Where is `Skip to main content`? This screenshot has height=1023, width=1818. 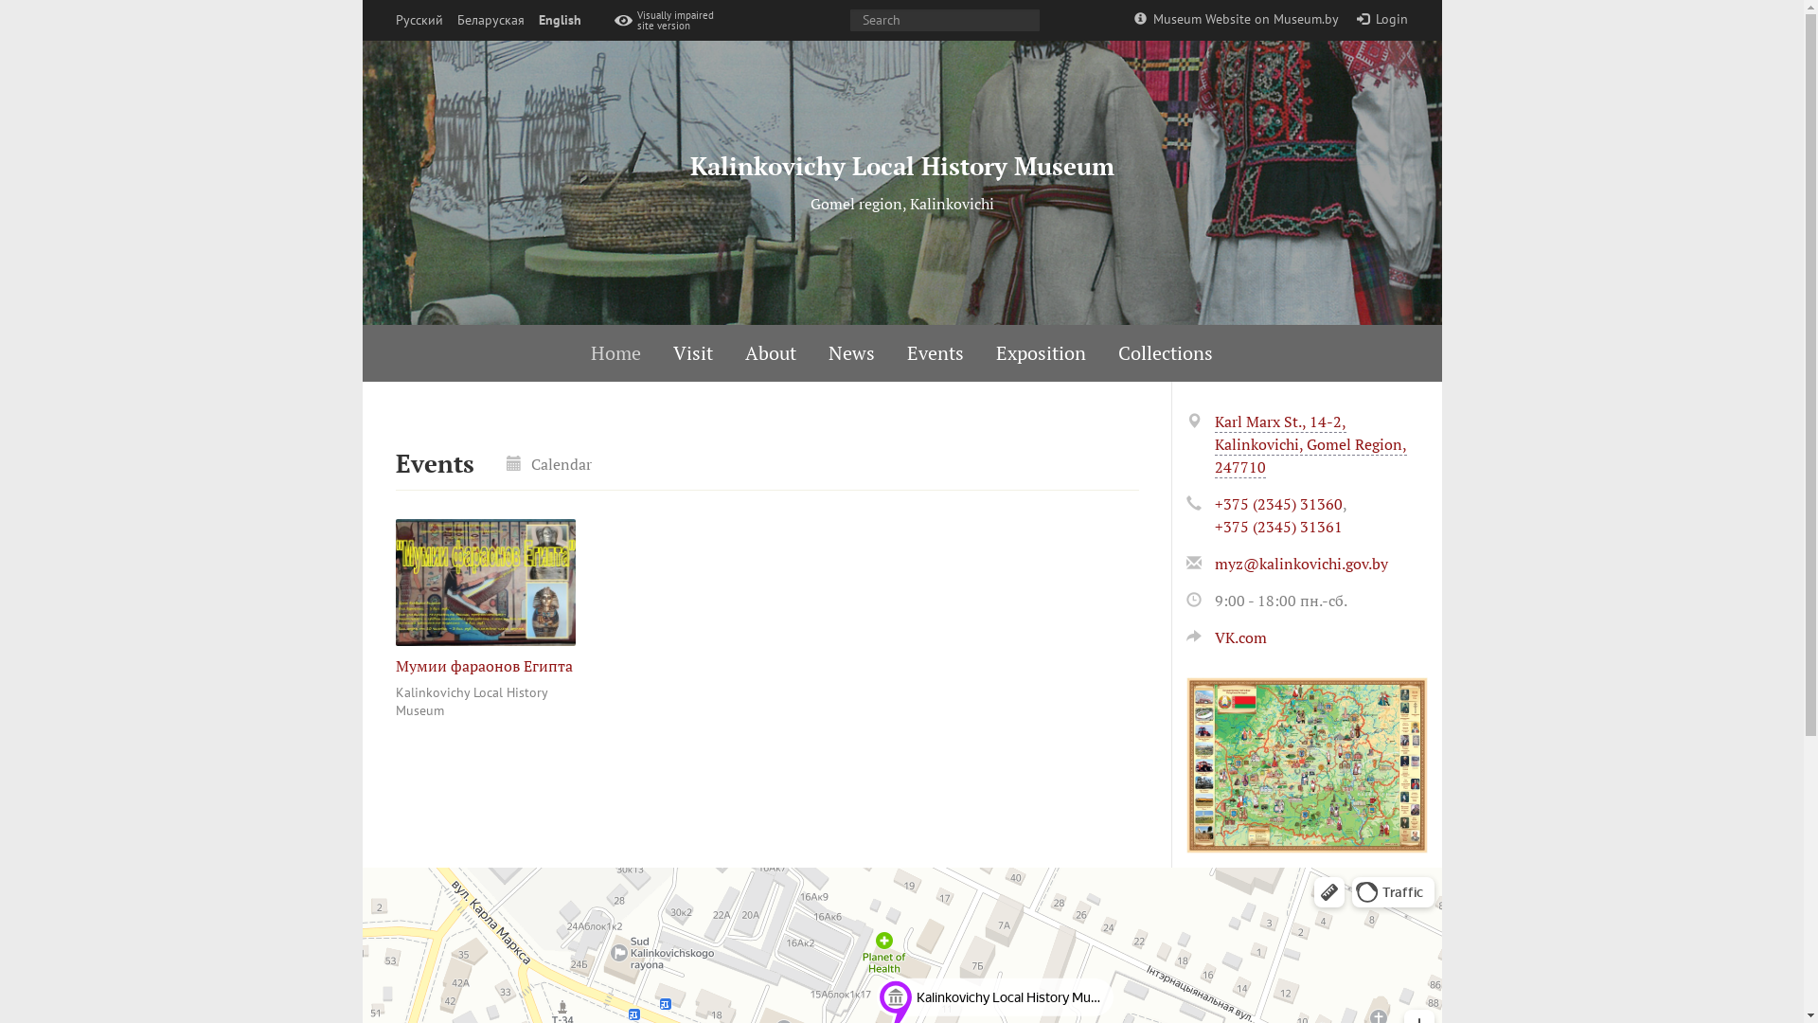
Skip to main content is located at coordinates (0, 0).